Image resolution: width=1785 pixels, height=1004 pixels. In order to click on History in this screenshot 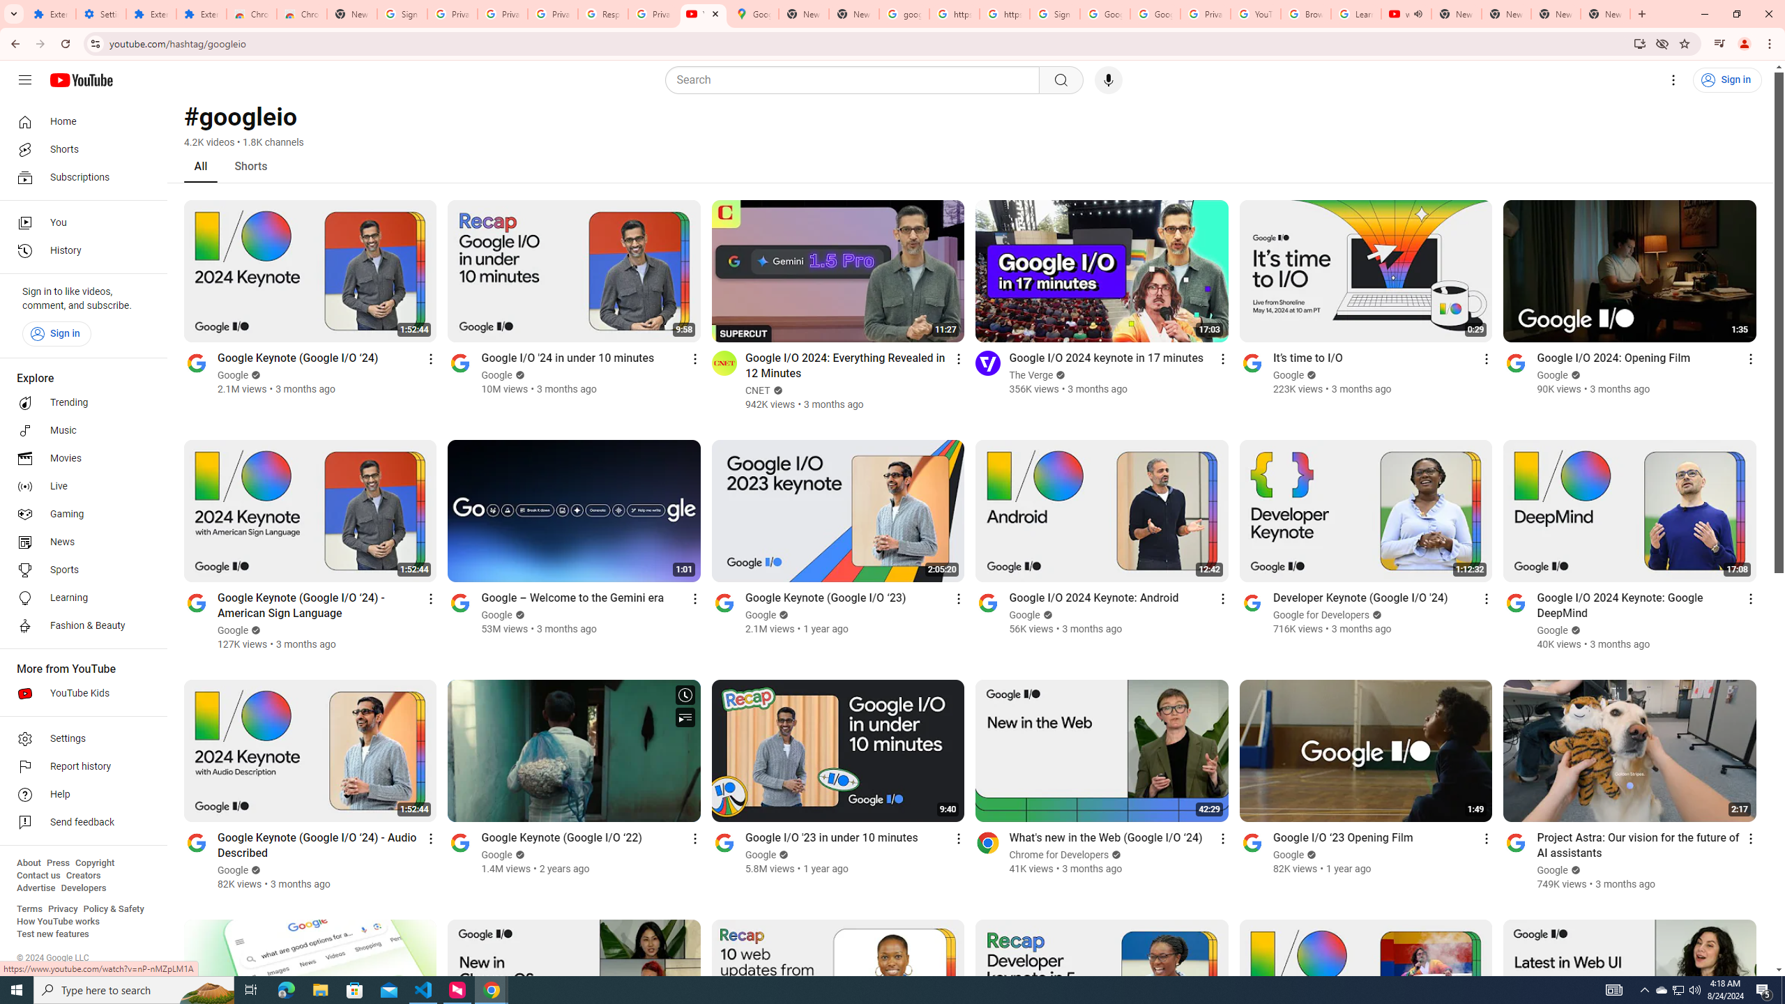, I will do `click(79, 251)`.